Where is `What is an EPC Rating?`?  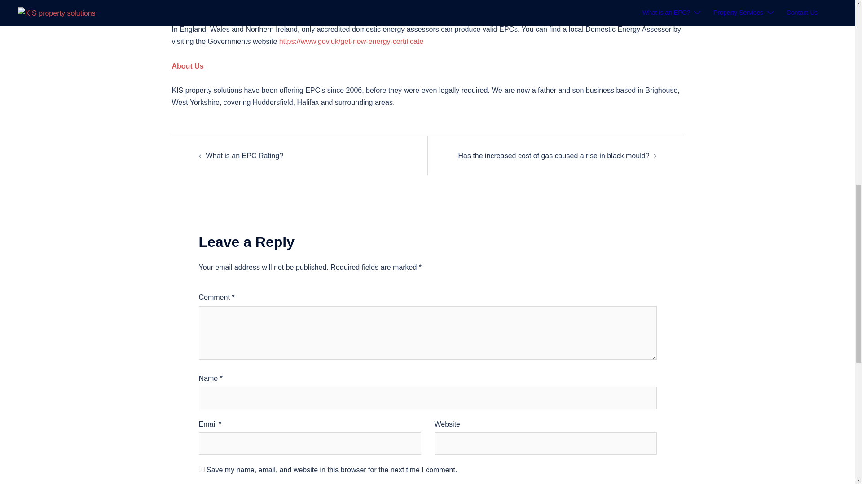 What is an EPC Rating? is located at coordinates (244, 156).